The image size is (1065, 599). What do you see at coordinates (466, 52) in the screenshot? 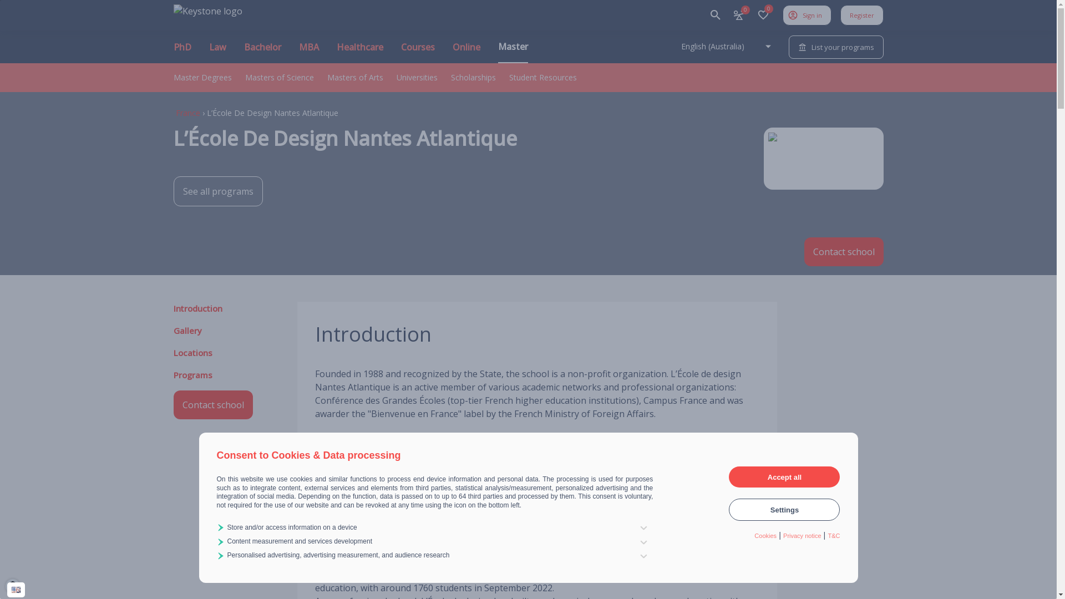
I see `Online` at bounding box center [466, 52].